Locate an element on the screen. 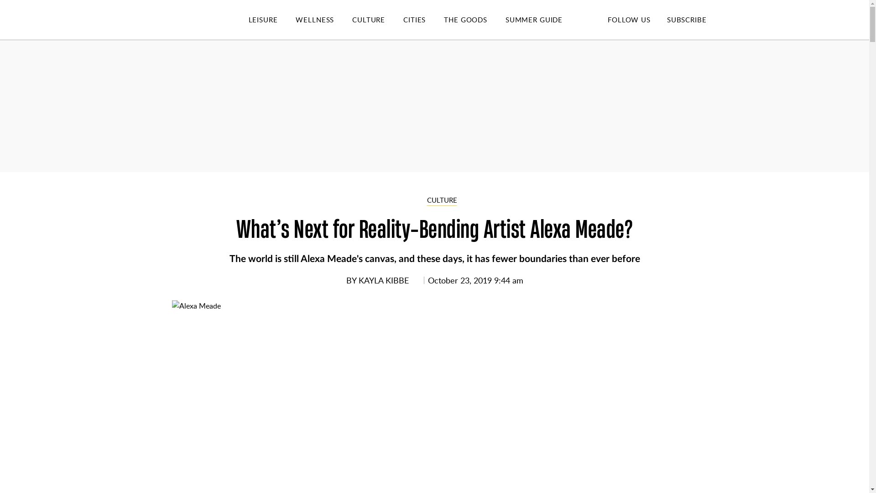 This screenshot has height=493, width=876. THE GOODS is located at coordinates (474, 20).